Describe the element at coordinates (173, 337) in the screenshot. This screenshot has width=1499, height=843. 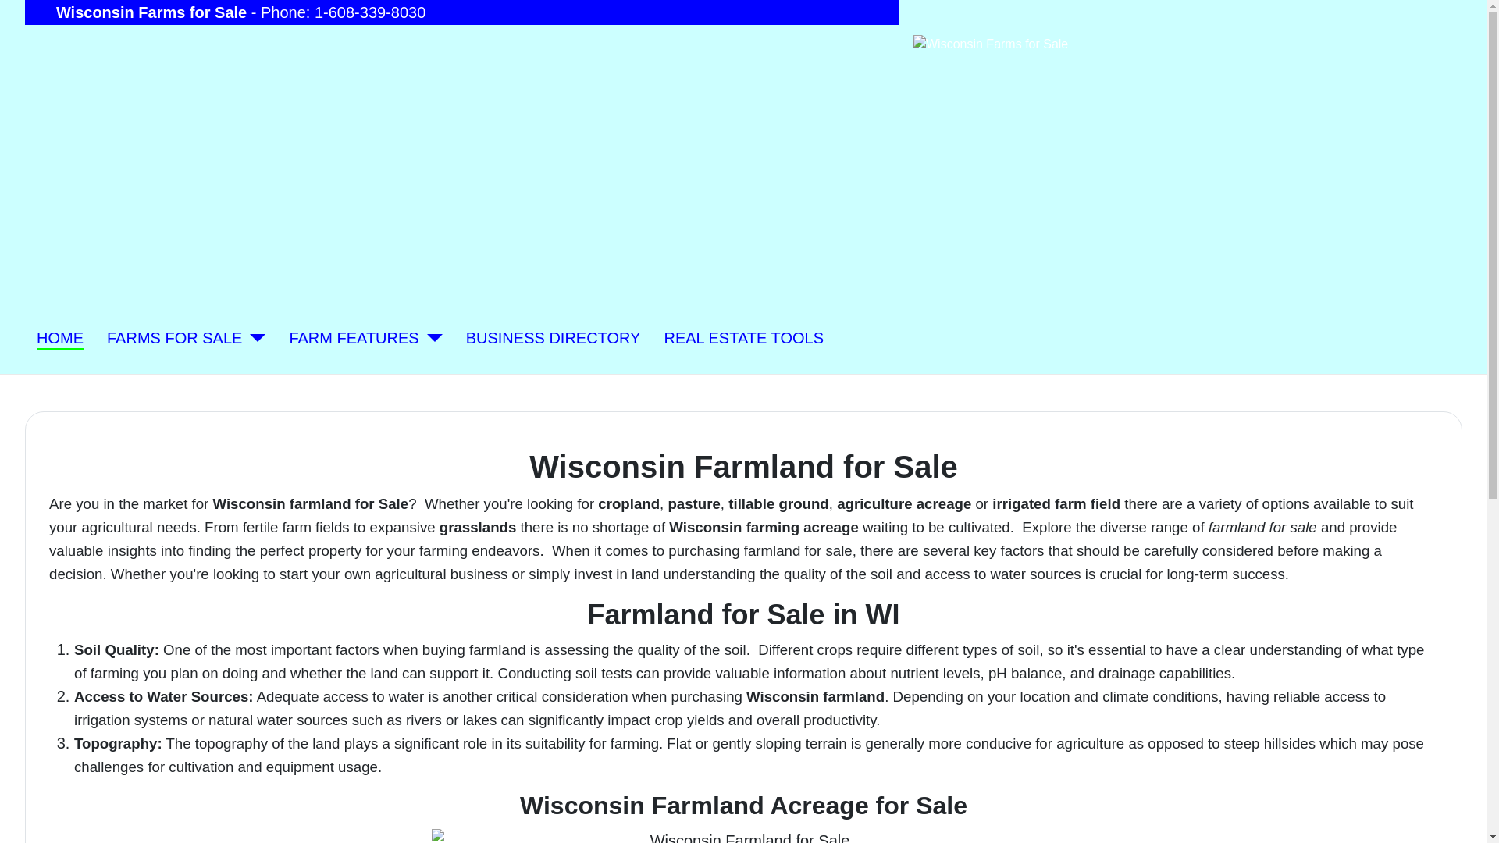
I see `FARMS FOR SALE` at that location.